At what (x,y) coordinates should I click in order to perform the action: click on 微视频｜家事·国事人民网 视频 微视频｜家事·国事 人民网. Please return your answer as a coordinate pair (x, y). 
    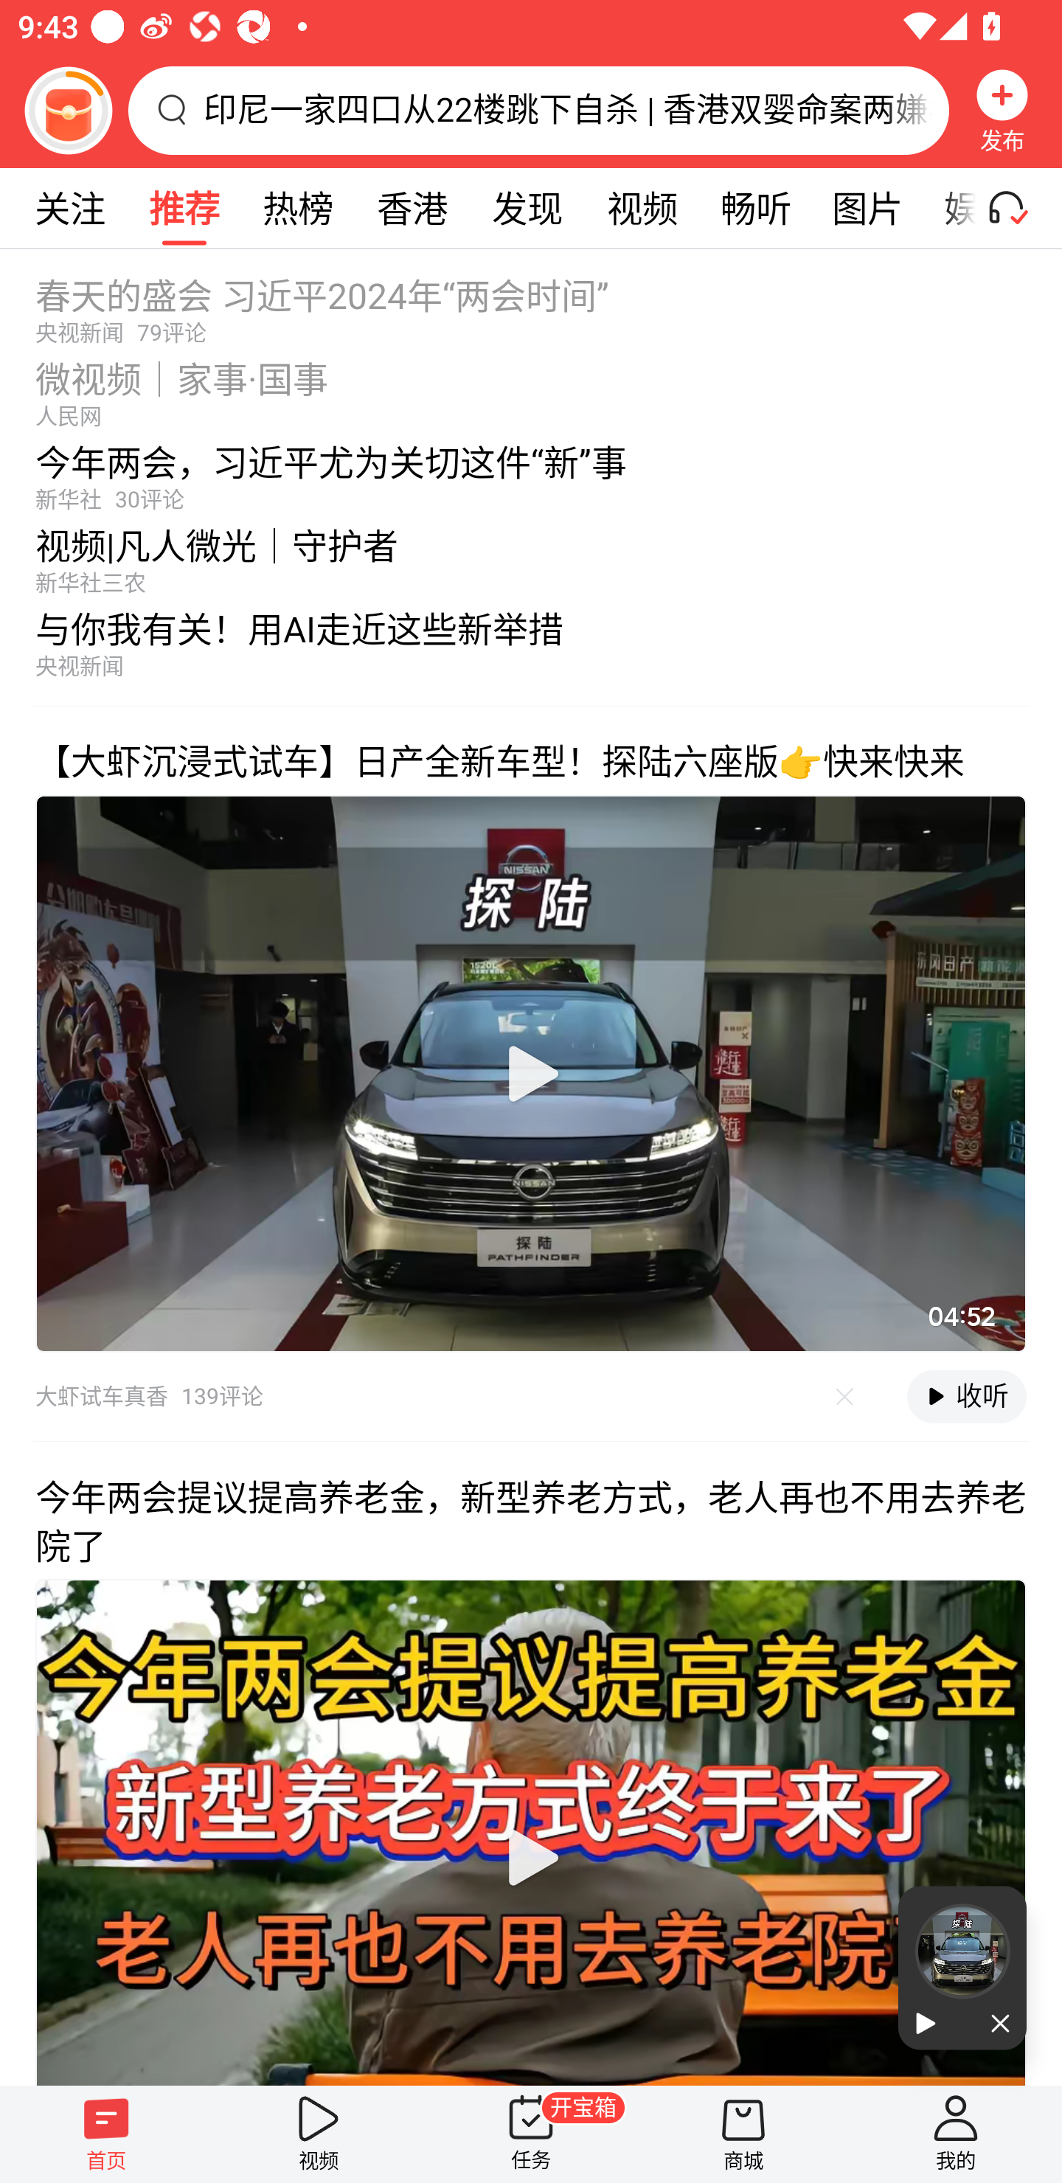
    Looking at the image, I should click on (531, 387).